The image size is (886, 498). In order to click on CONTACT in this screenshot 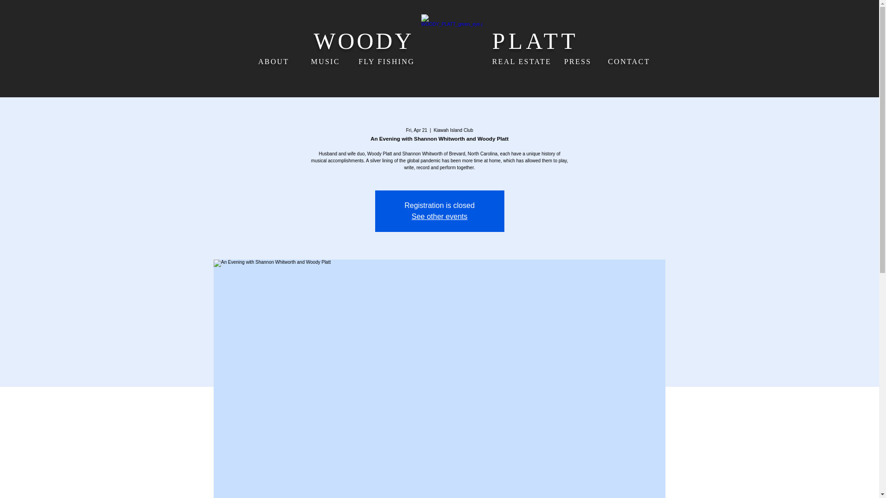, I will do `click(629, 61)`.